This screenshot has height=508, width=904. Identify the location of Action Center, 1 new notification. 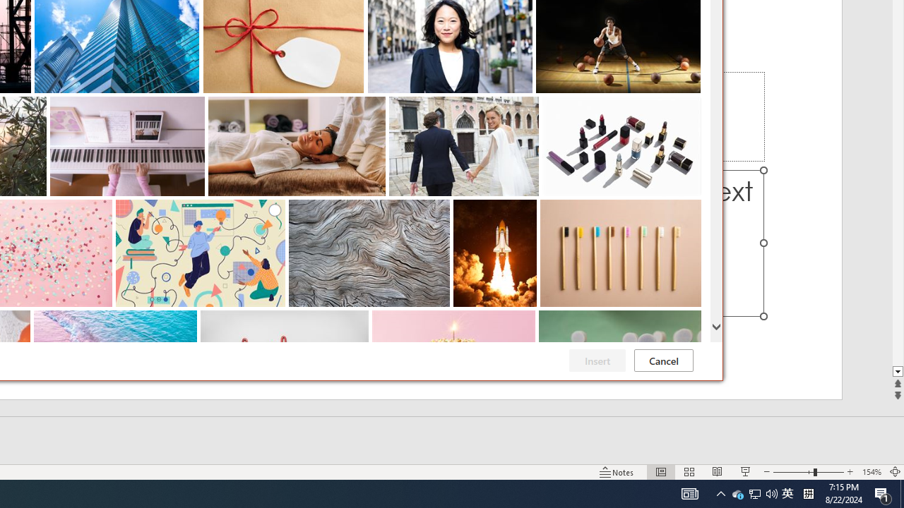
(737, 494).